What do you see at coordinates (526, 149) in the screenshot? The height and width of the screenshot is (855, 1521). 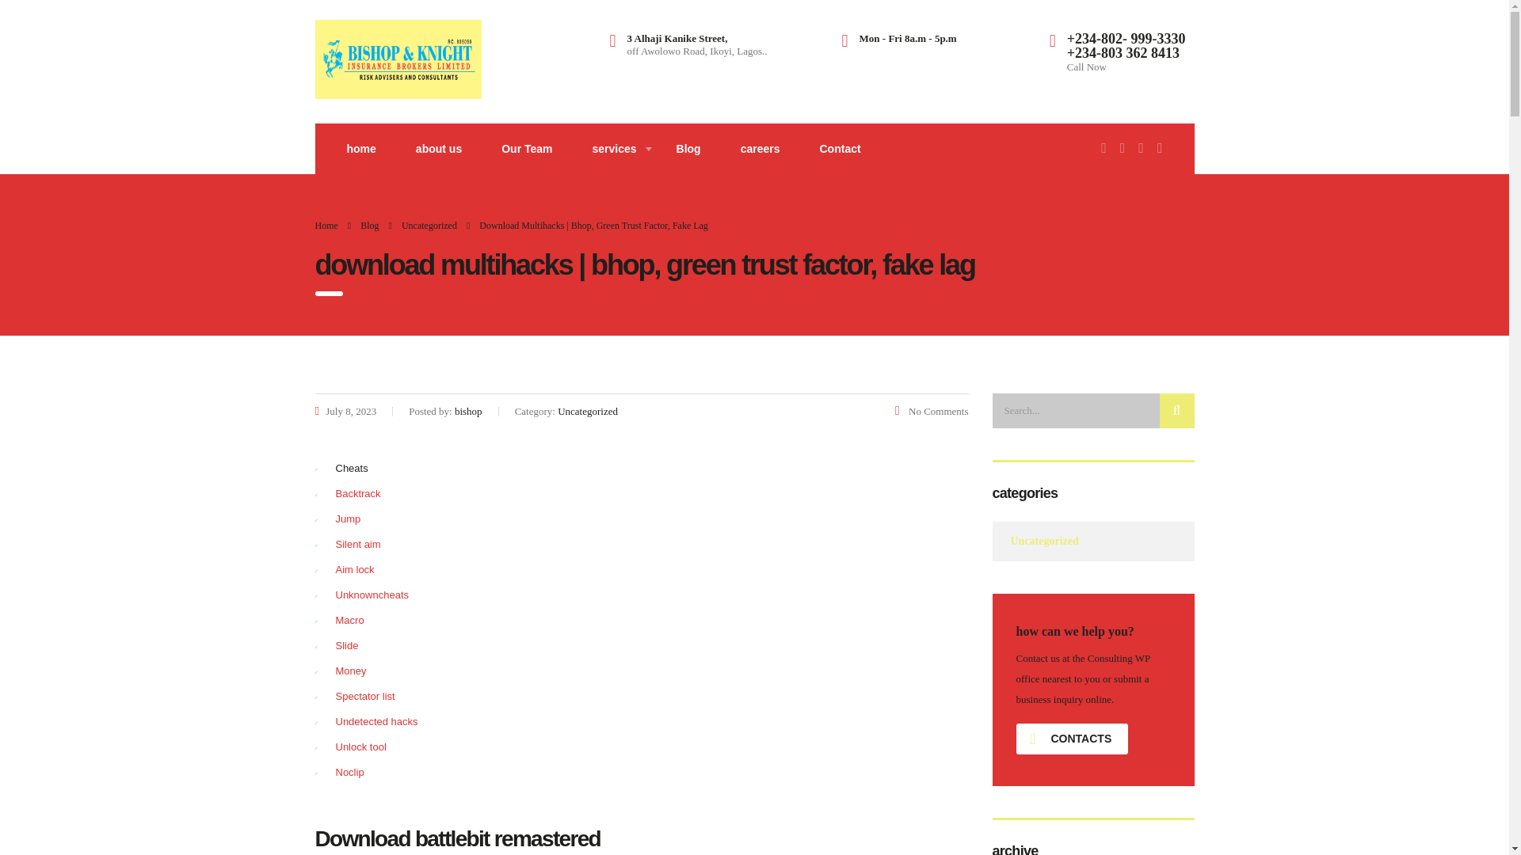 I see `Our Team` at bounding box center [526, 149].